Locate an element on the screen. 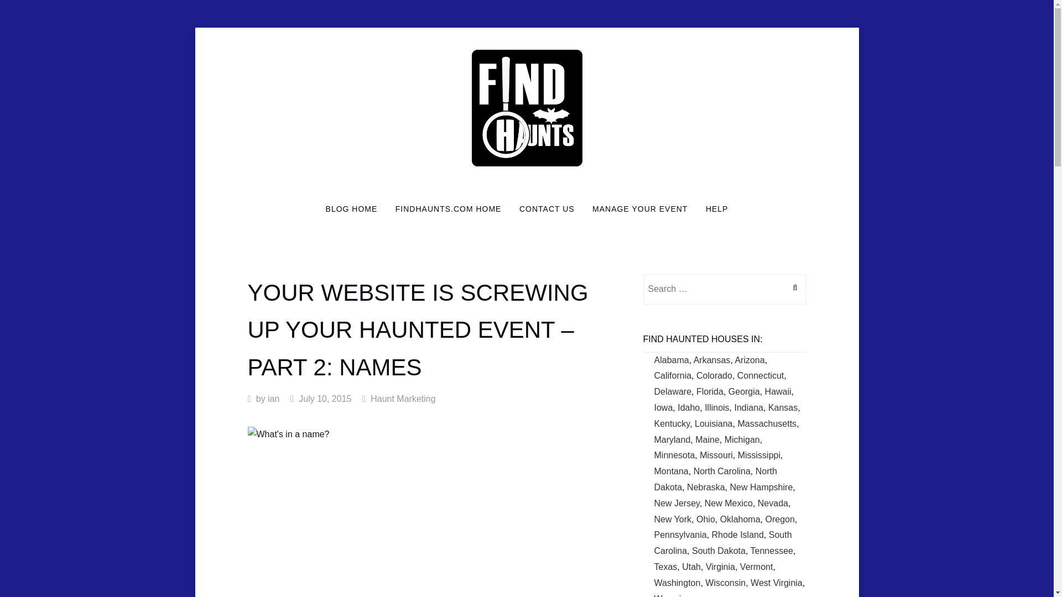  CONTACT US is located at coordinates (546, 209).